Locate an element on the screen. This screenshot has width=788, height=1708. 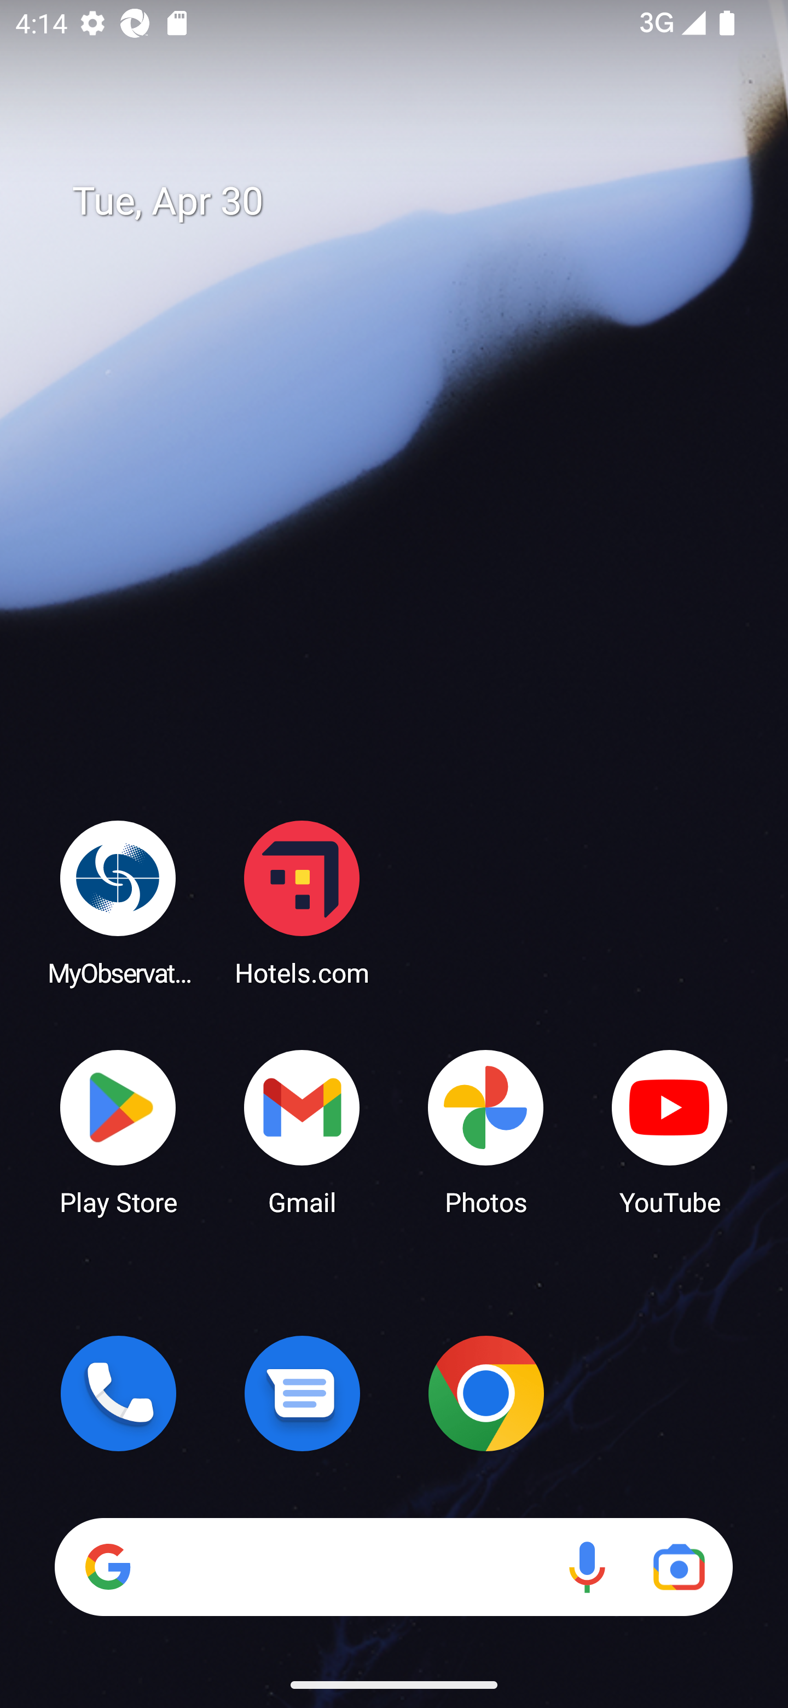
Messages is located at coordinates (302, 1393).